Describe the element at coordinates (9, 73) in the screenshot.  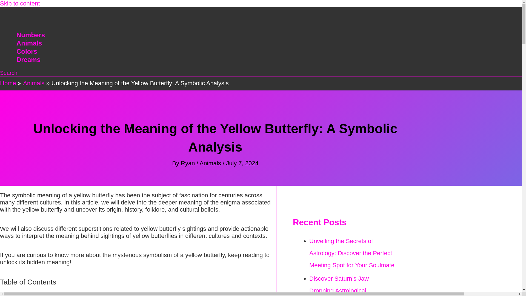
I see `Search` at that location.